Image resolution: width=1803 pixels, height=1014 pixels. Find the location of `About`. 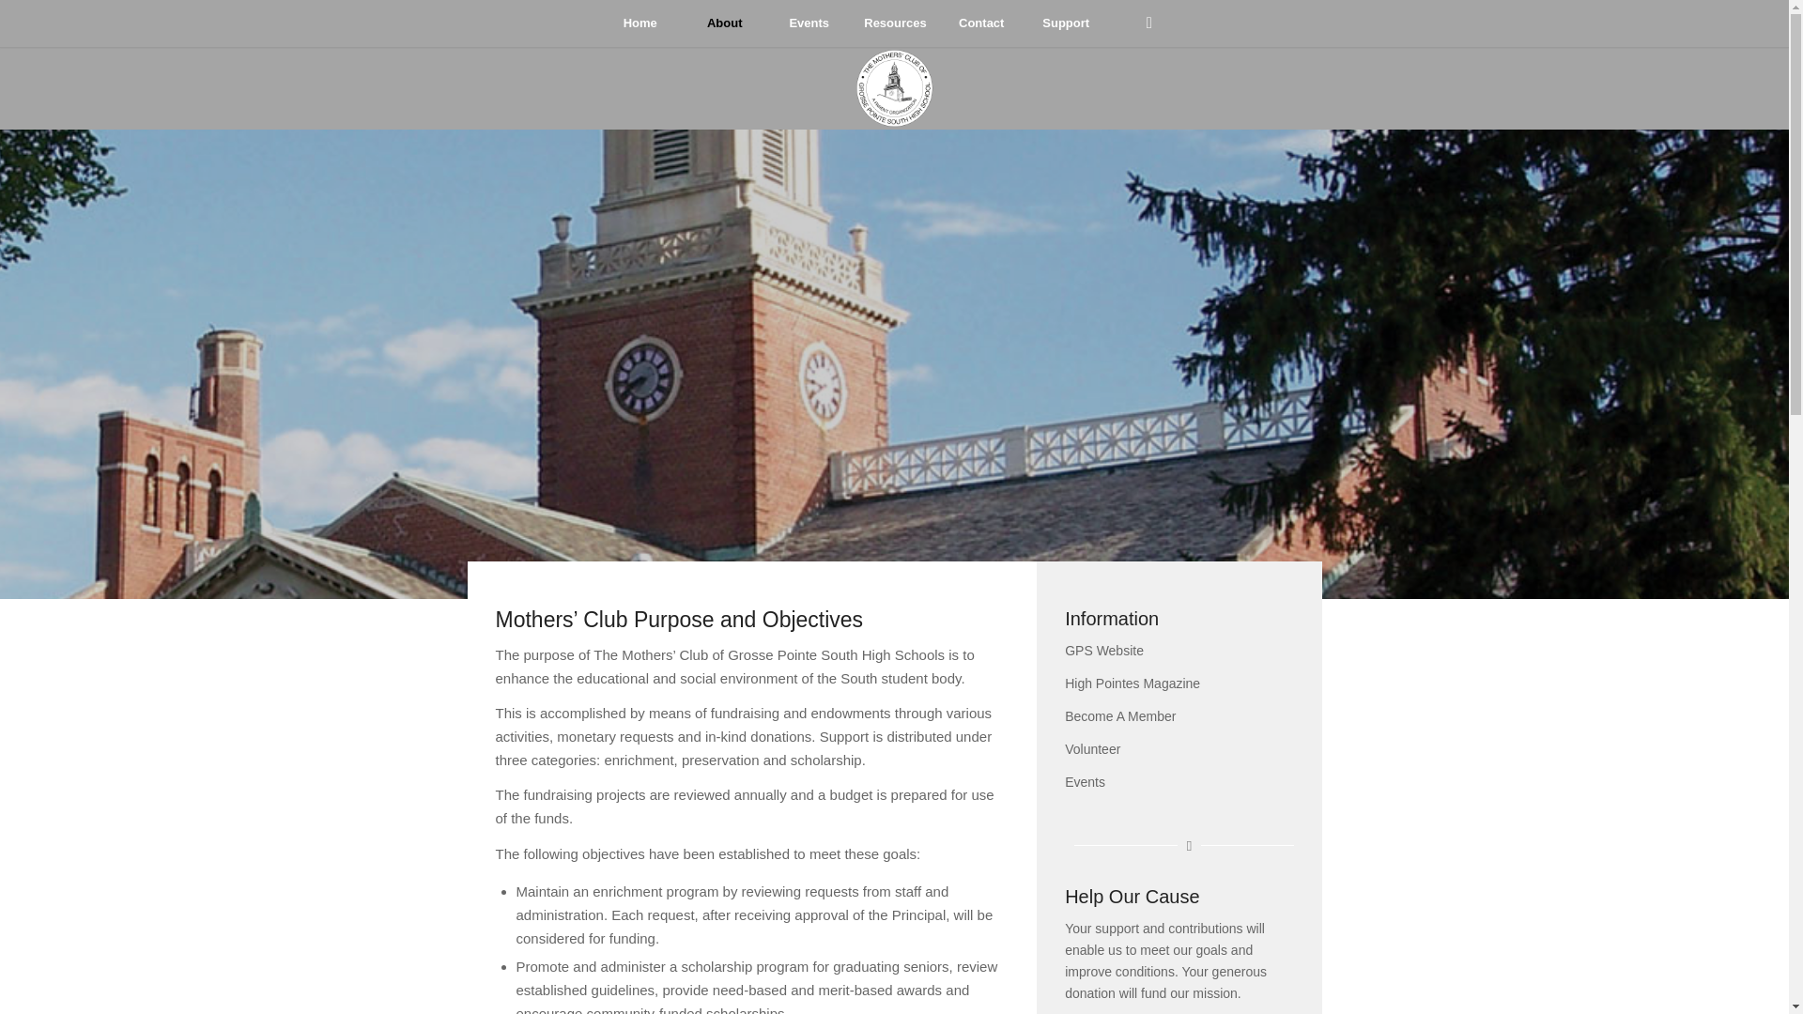

About is located at coordinates (723, 23).